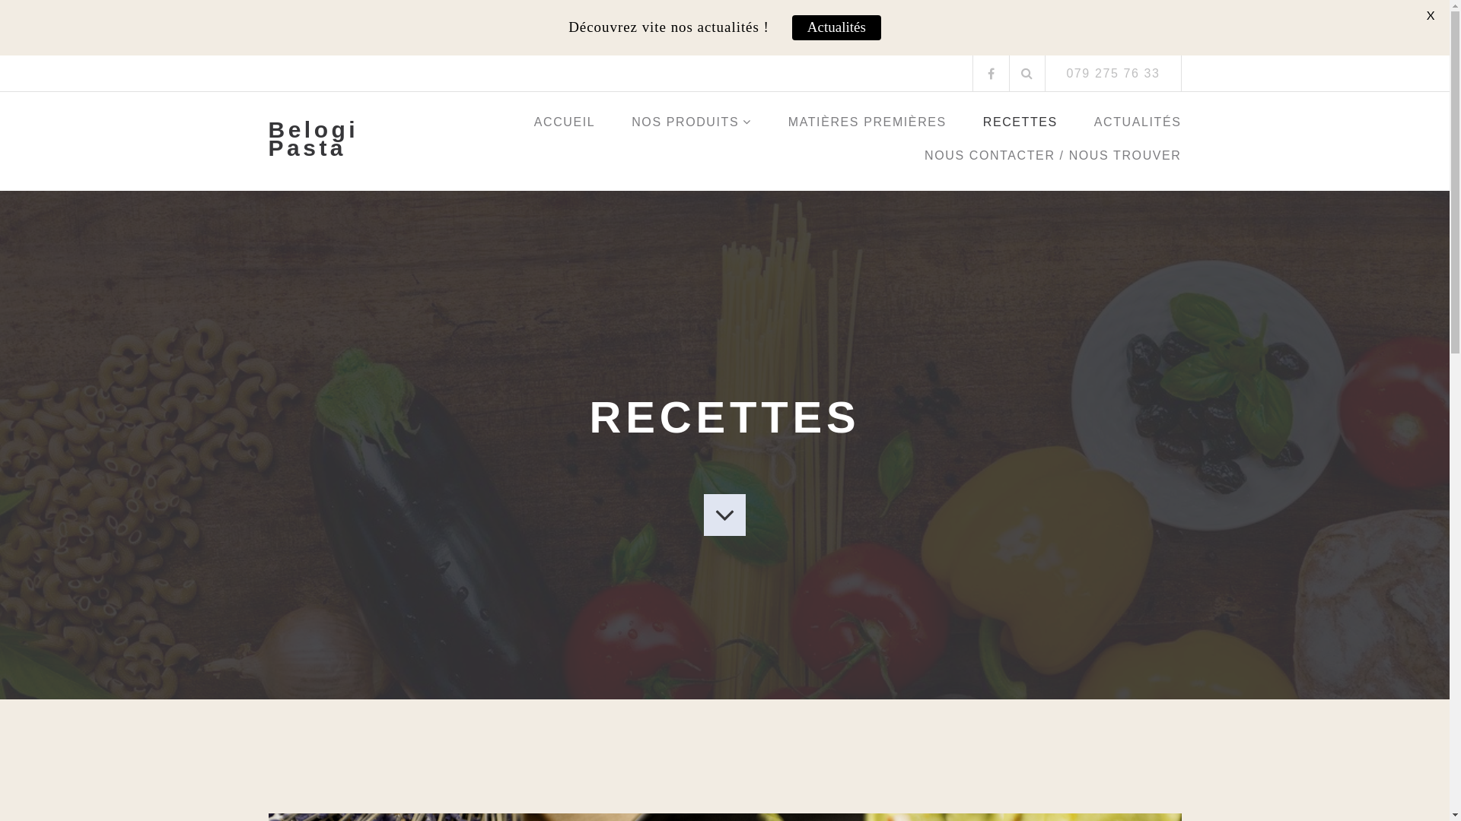 This screenshot has height=821, width=1461. I want to click on RECETTES, so click(1020, 128).